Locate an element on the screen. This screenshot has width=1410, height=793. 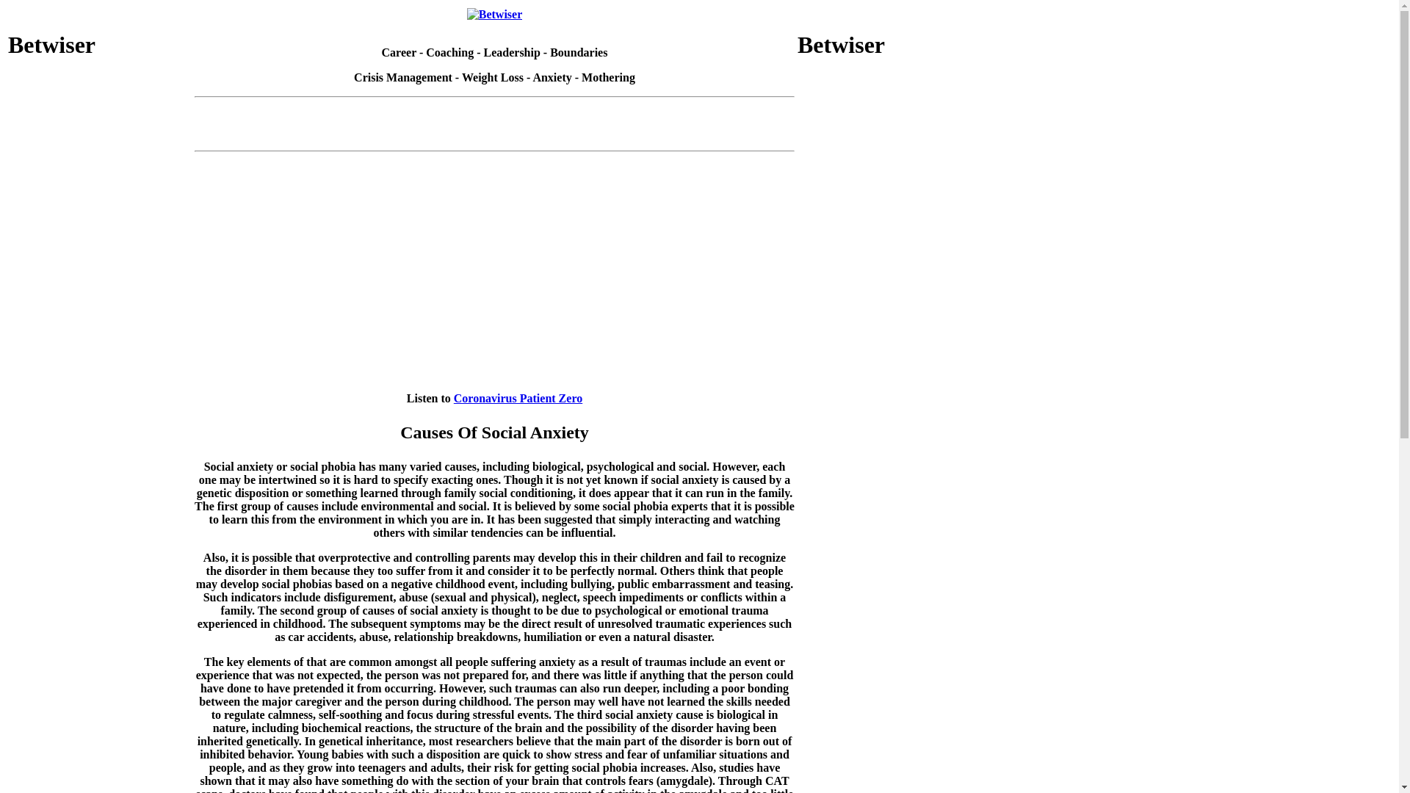
Coronavirus Patient Zero is located at coordinates (518, 398).